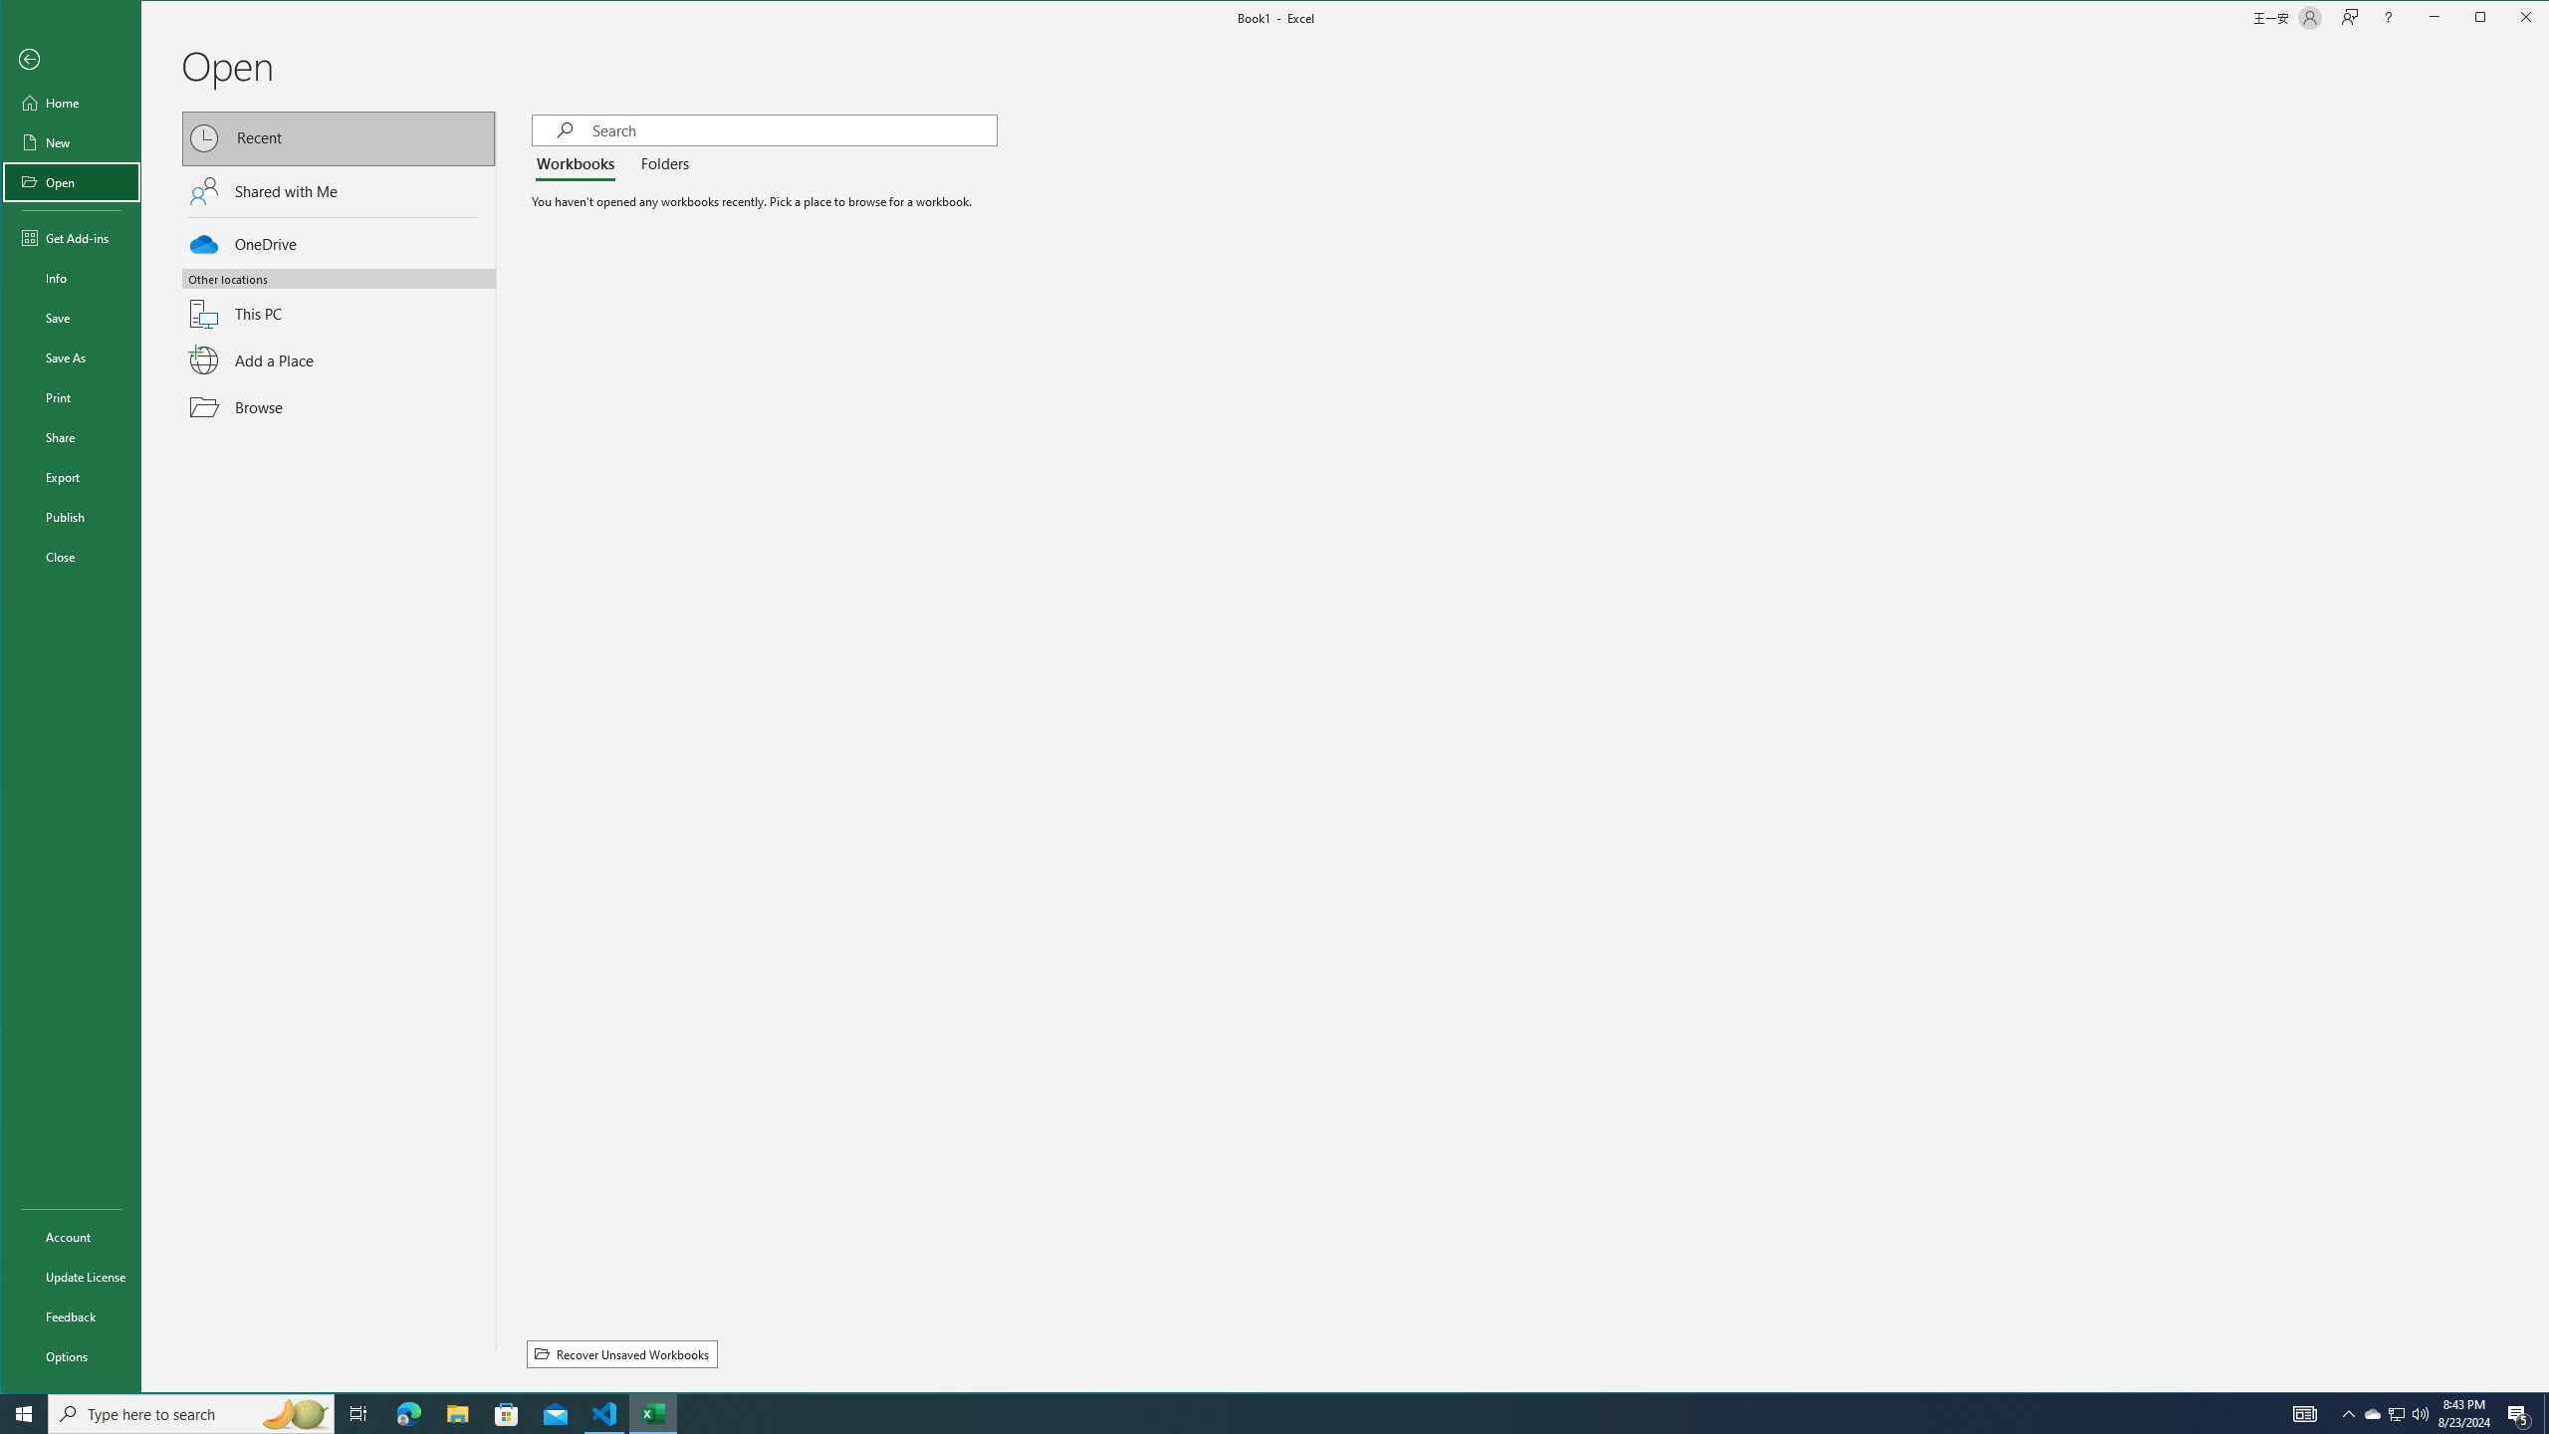 The image size is (2549, 1434). Describe the element at coordinates (2420, 1414) in the screenshot. I see `Running applications` at that location.